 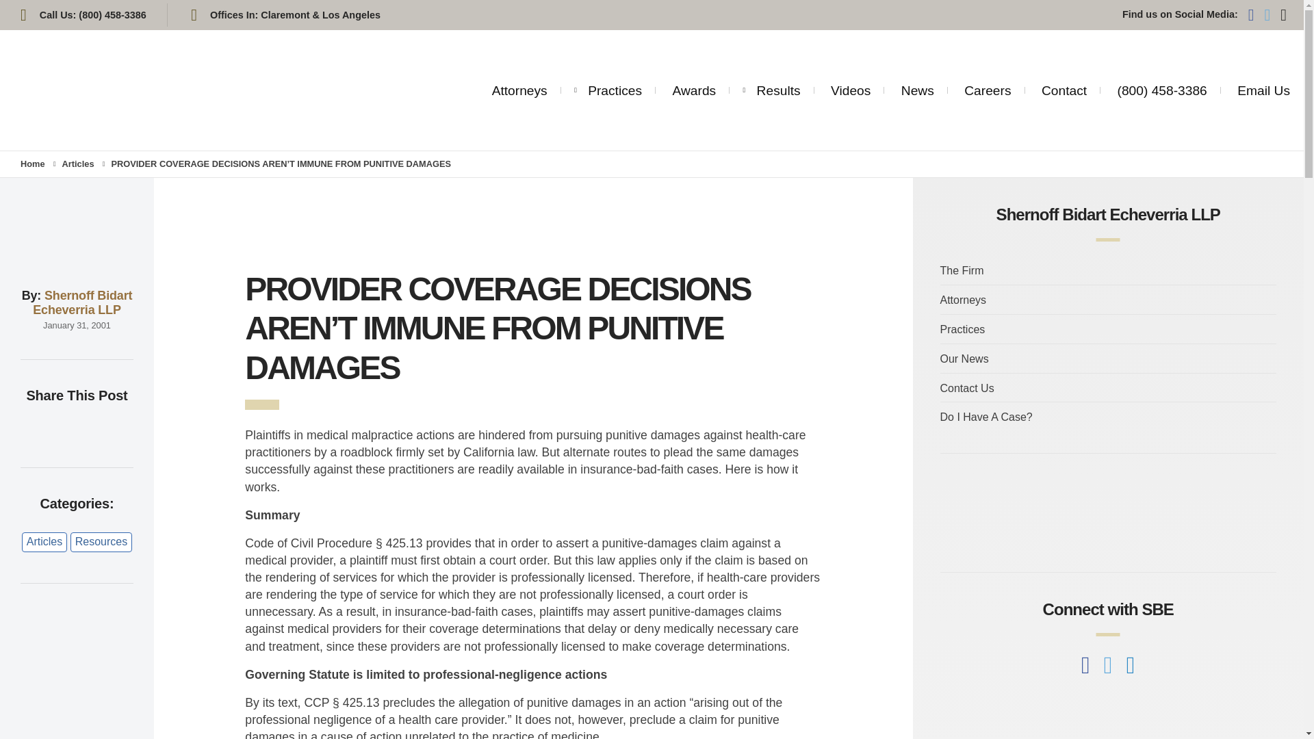 What do you see at coordinates (987, 90) in the screenshot?
I see `Careers` at bounding box center [987, 90].